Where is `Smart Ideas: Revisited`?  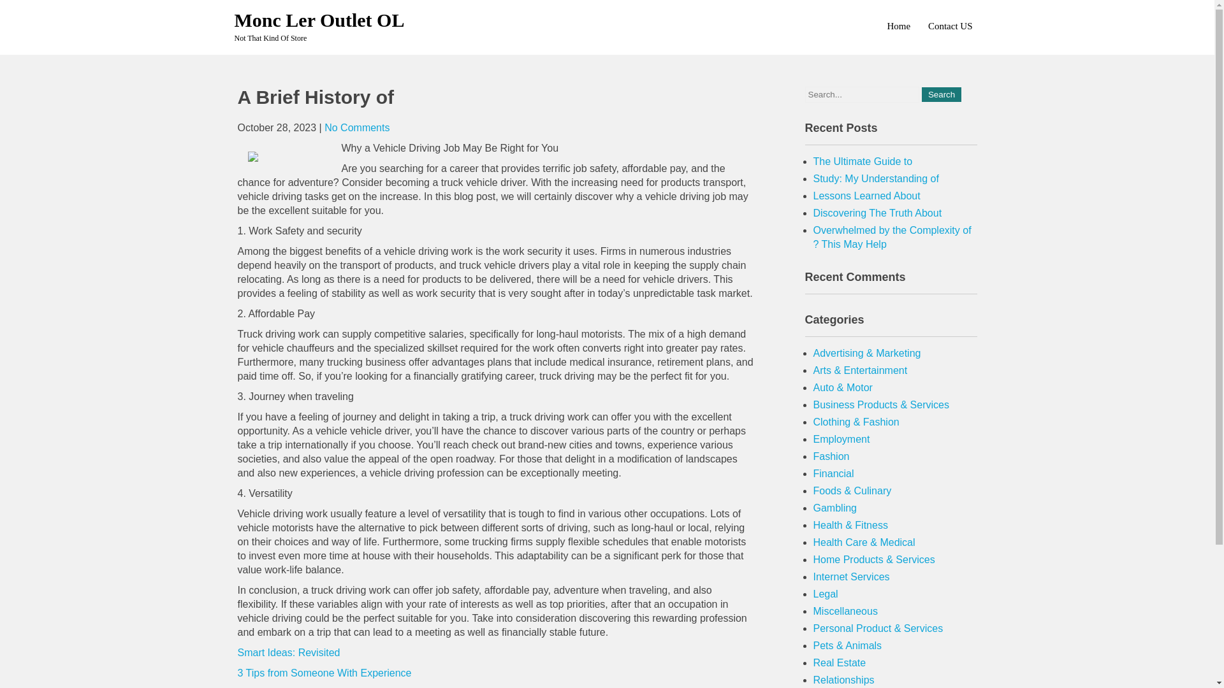 Smart Ideas: Revisited is located at coordinates (288, 652).